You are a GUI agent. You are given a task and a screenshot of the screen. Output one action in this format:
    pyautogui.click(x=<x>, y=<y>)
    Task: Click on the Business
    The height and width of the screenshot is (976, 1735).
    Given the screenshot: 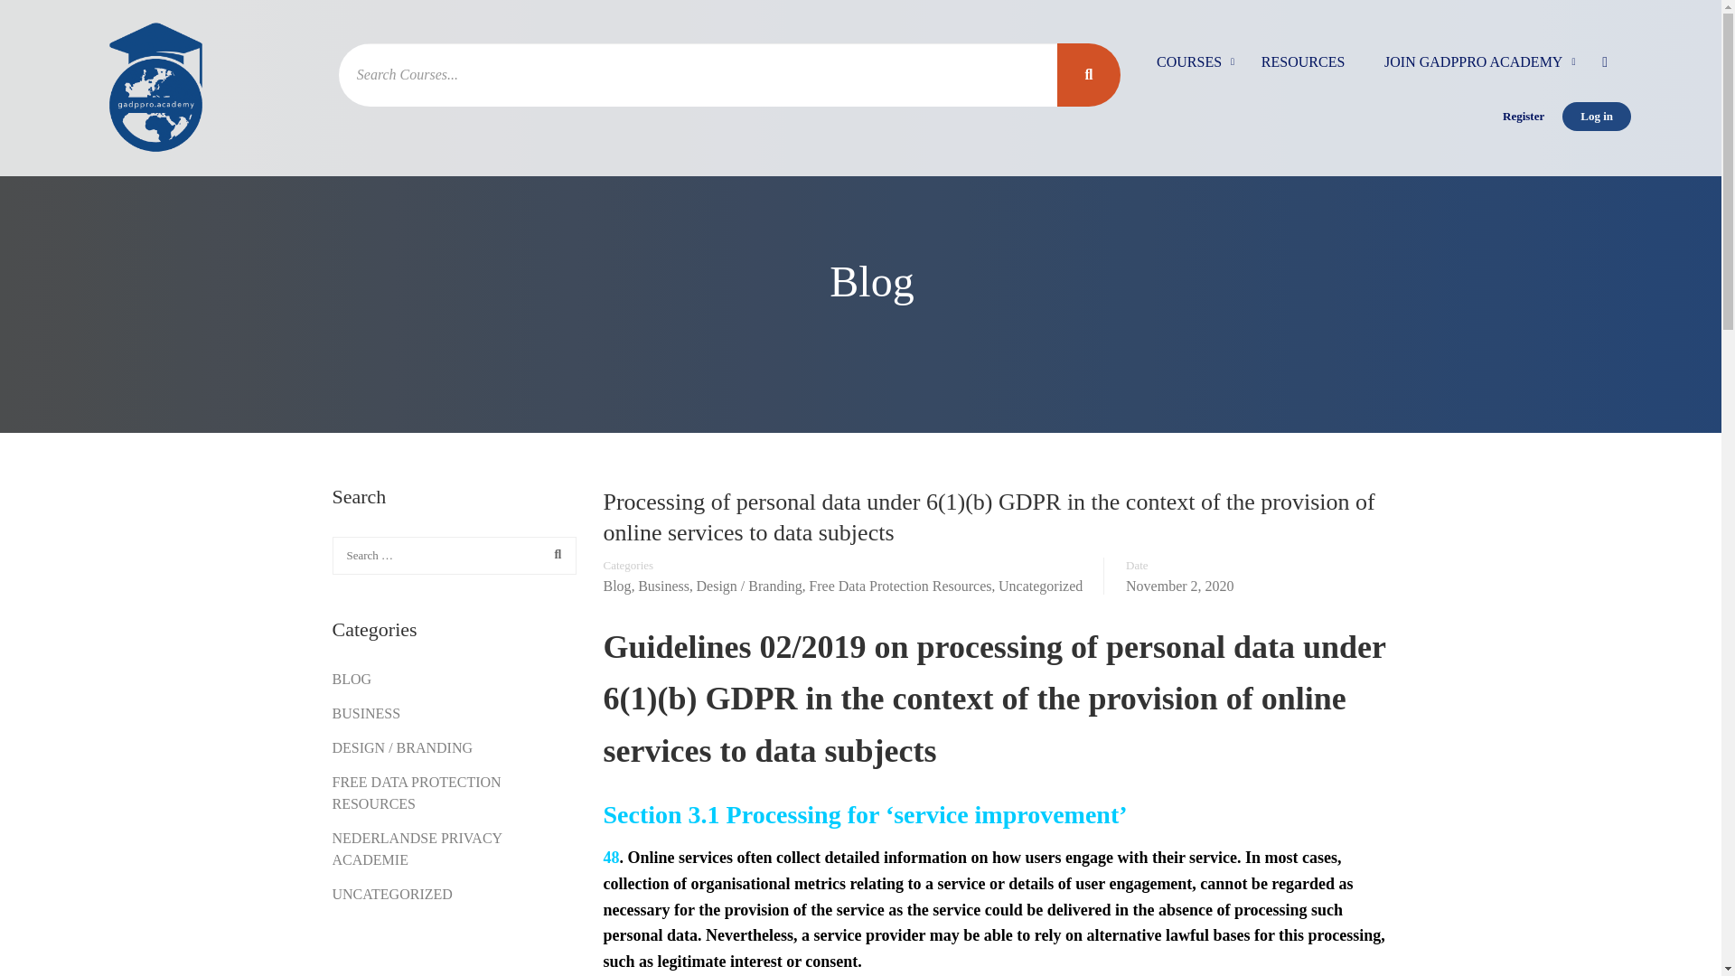 What is the action you would take?
    pyautogui.click(x=663, y=586)
    